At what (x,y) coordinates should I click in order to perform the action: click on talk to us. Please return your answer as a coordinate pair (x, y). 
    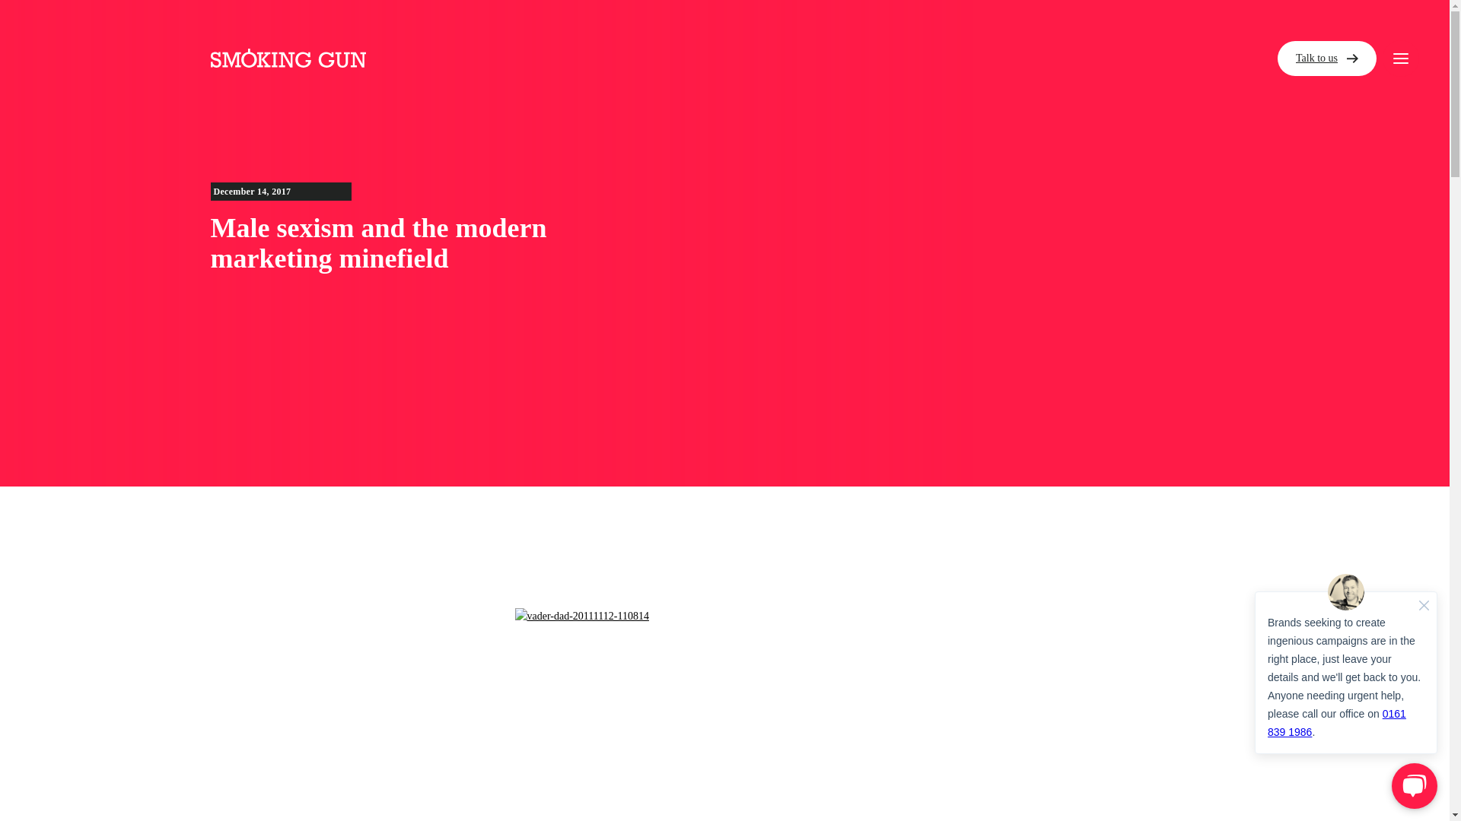
    Looking at the image, I should click on (901, 210).